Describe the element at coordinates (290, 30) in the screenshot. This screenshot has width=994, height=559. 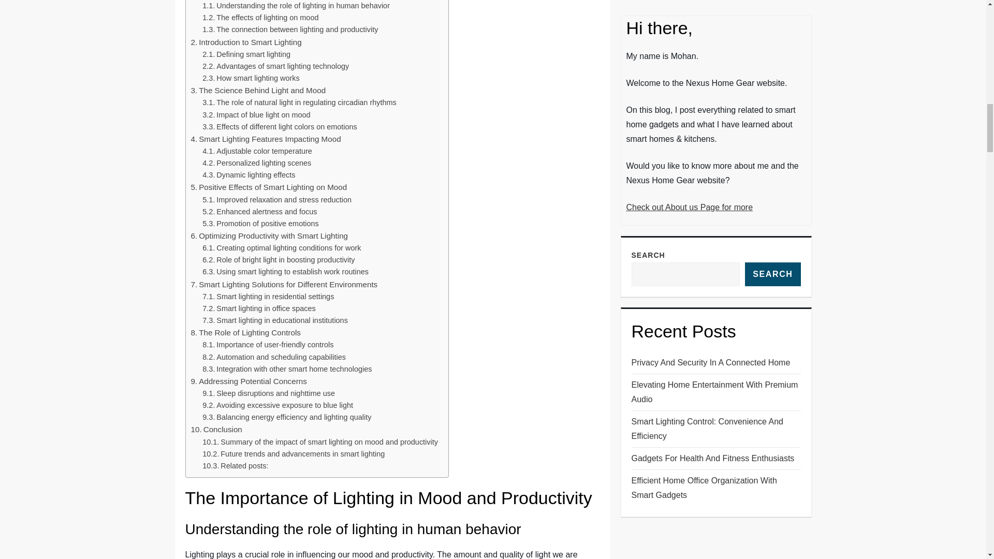
I see `The connection between lighting and productivity` at that location.